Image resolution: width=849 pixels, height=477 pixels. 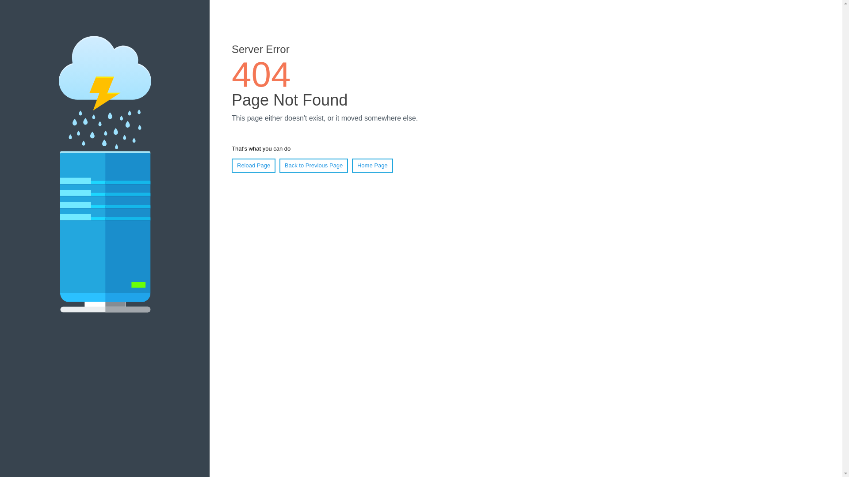 I want to click on Home Page, so click(x=372, y=166).